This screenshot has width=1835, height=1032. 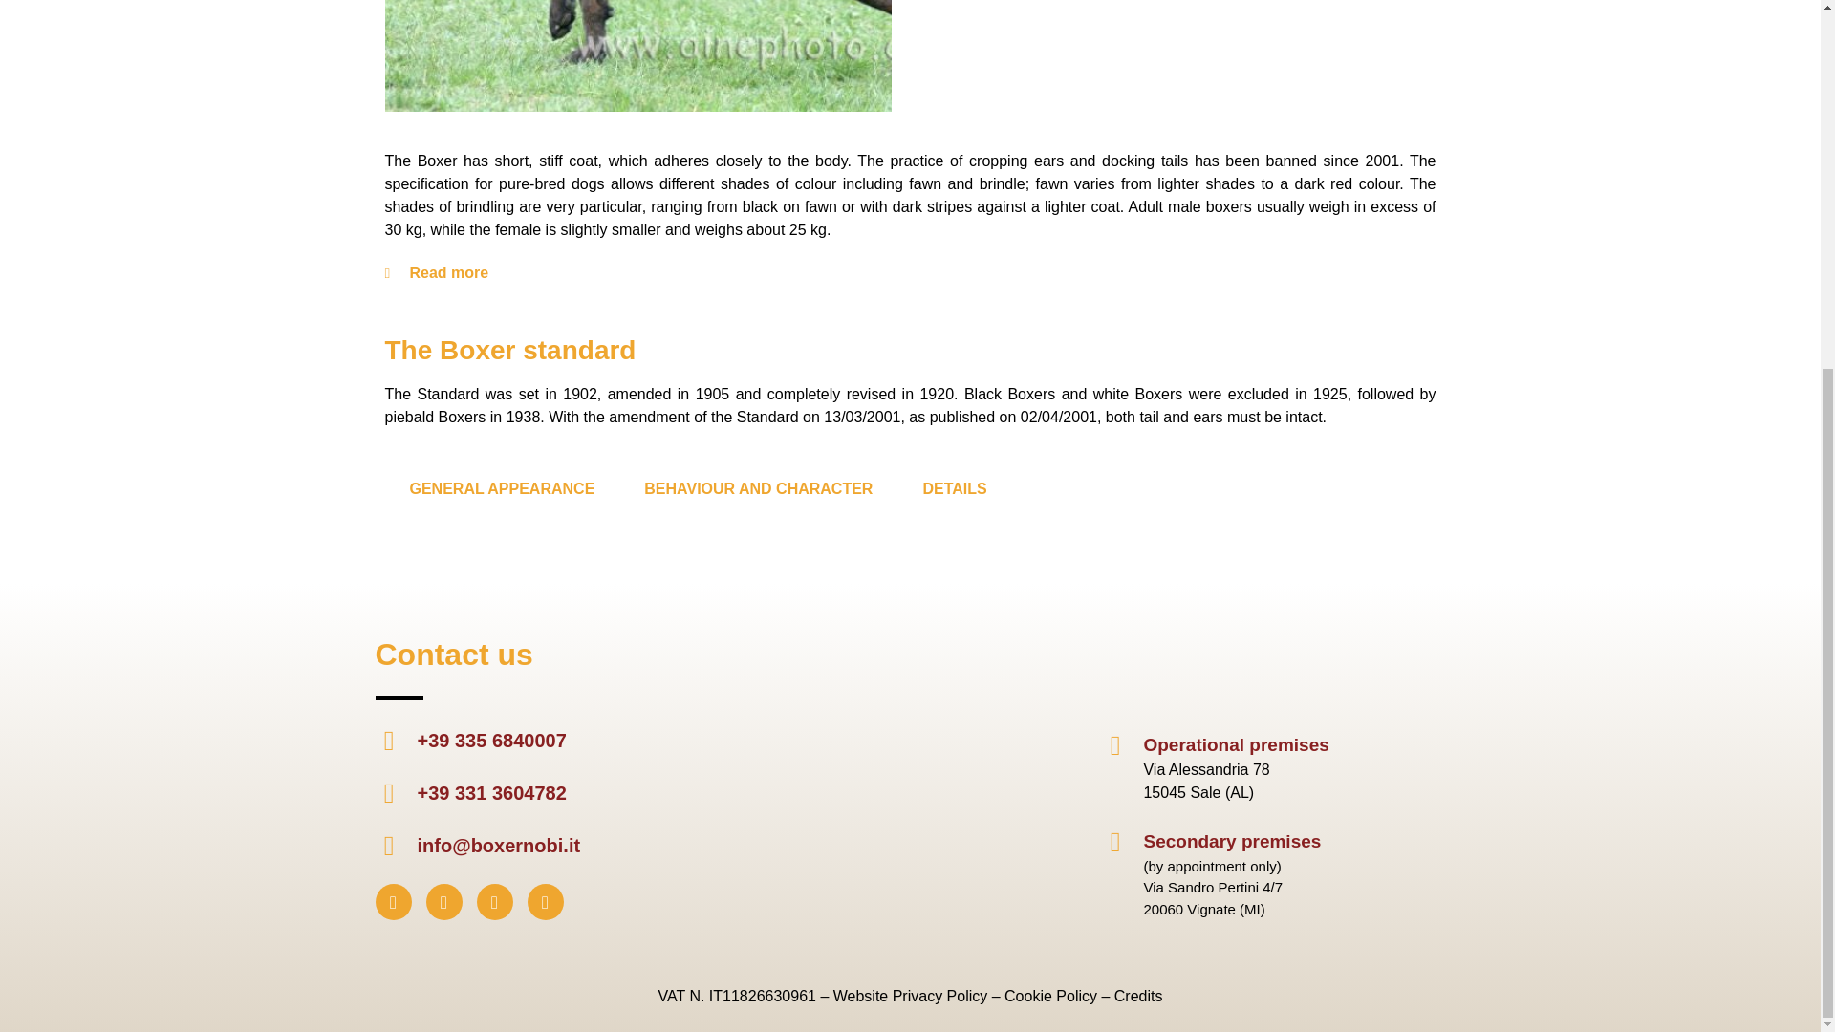 What do you see at coordinates (910, 996) in the screenshot?
I see `Website Privacy Policy` at bounding box center [910, 996].